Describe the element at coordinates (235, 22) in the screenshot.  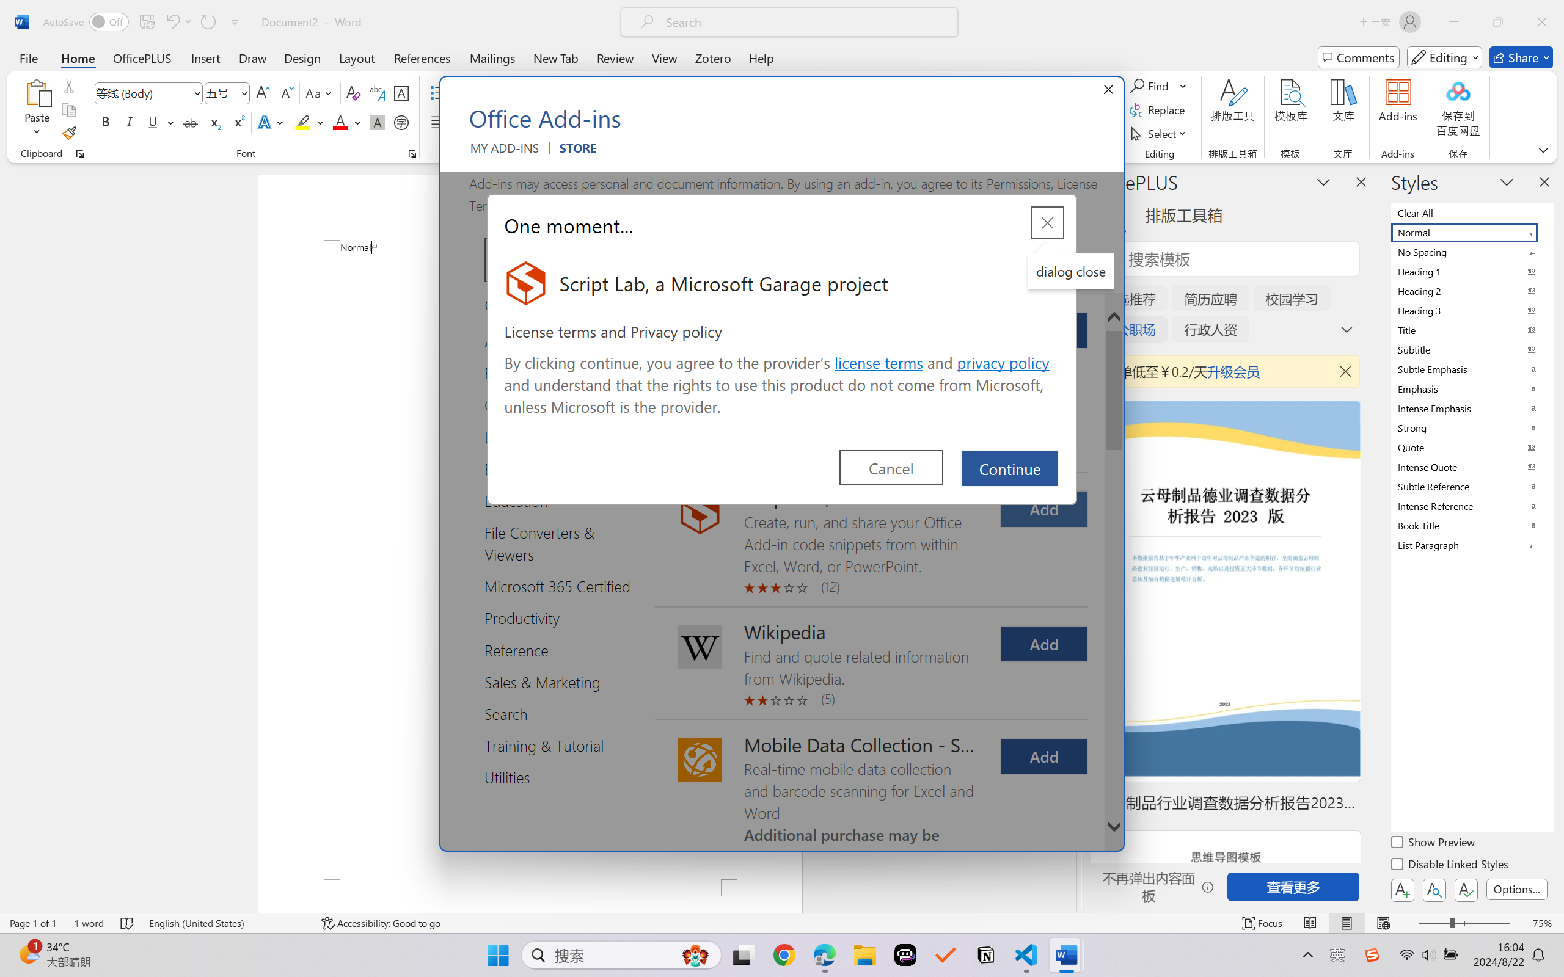
I see `Customize Quick Access Toolbar` at that location.